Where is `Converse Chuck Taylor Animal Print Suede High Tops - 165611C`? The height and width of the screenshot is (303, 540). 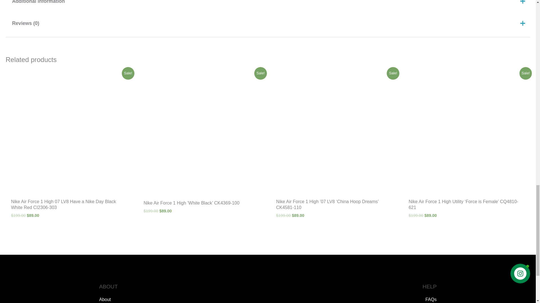
Converse Chuck Taylor Animal Print Suede High Tops - 165611C is located at coordinates (268, 293).